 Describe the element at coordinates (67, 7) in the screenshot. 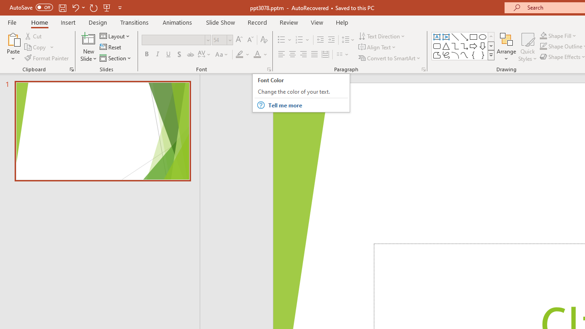

I see `Quick Access Toolbar` at that location.